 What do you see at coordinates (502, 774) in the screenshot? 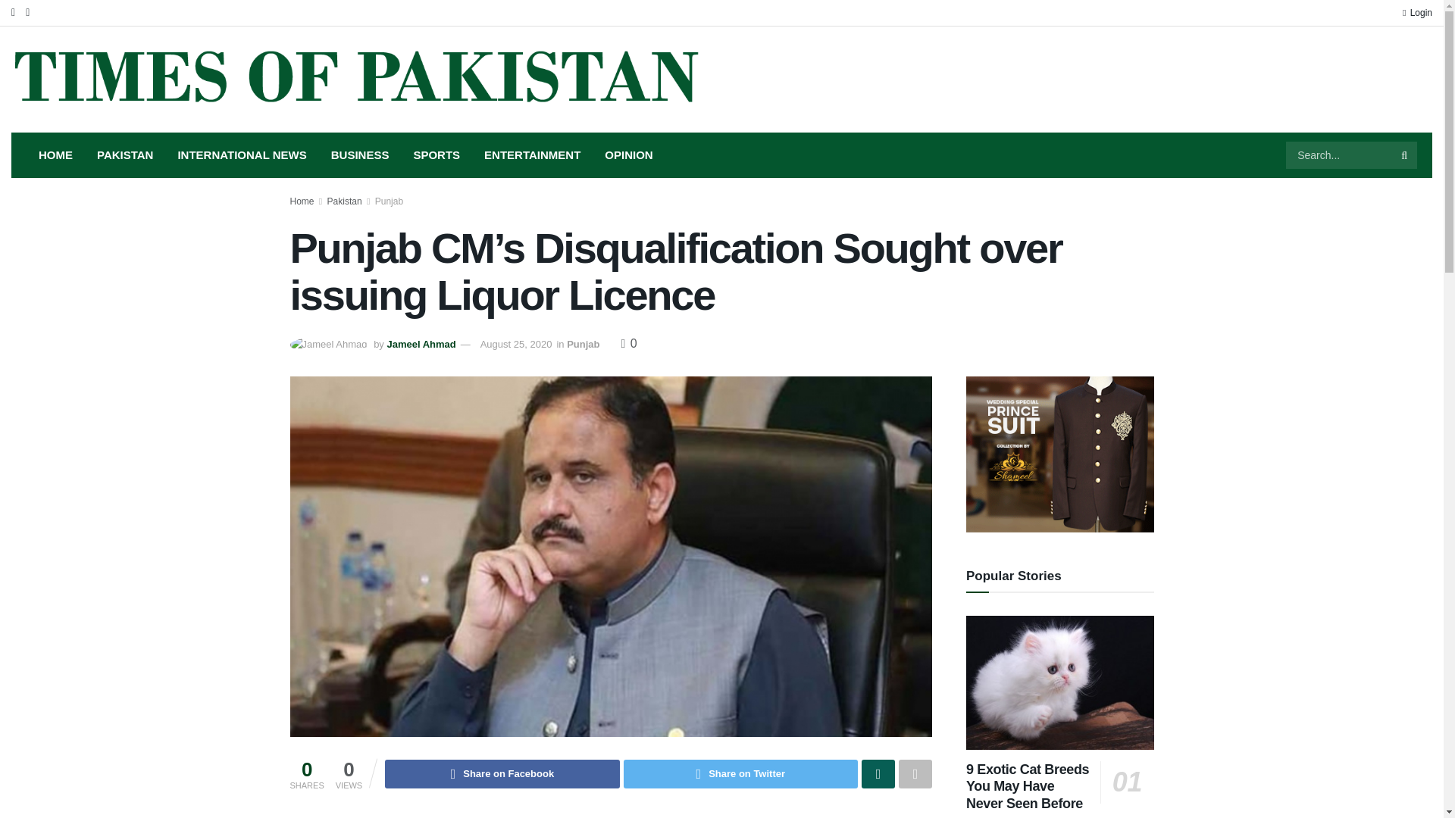
I see `Share on Facebook` at bounding box center [502, 774].